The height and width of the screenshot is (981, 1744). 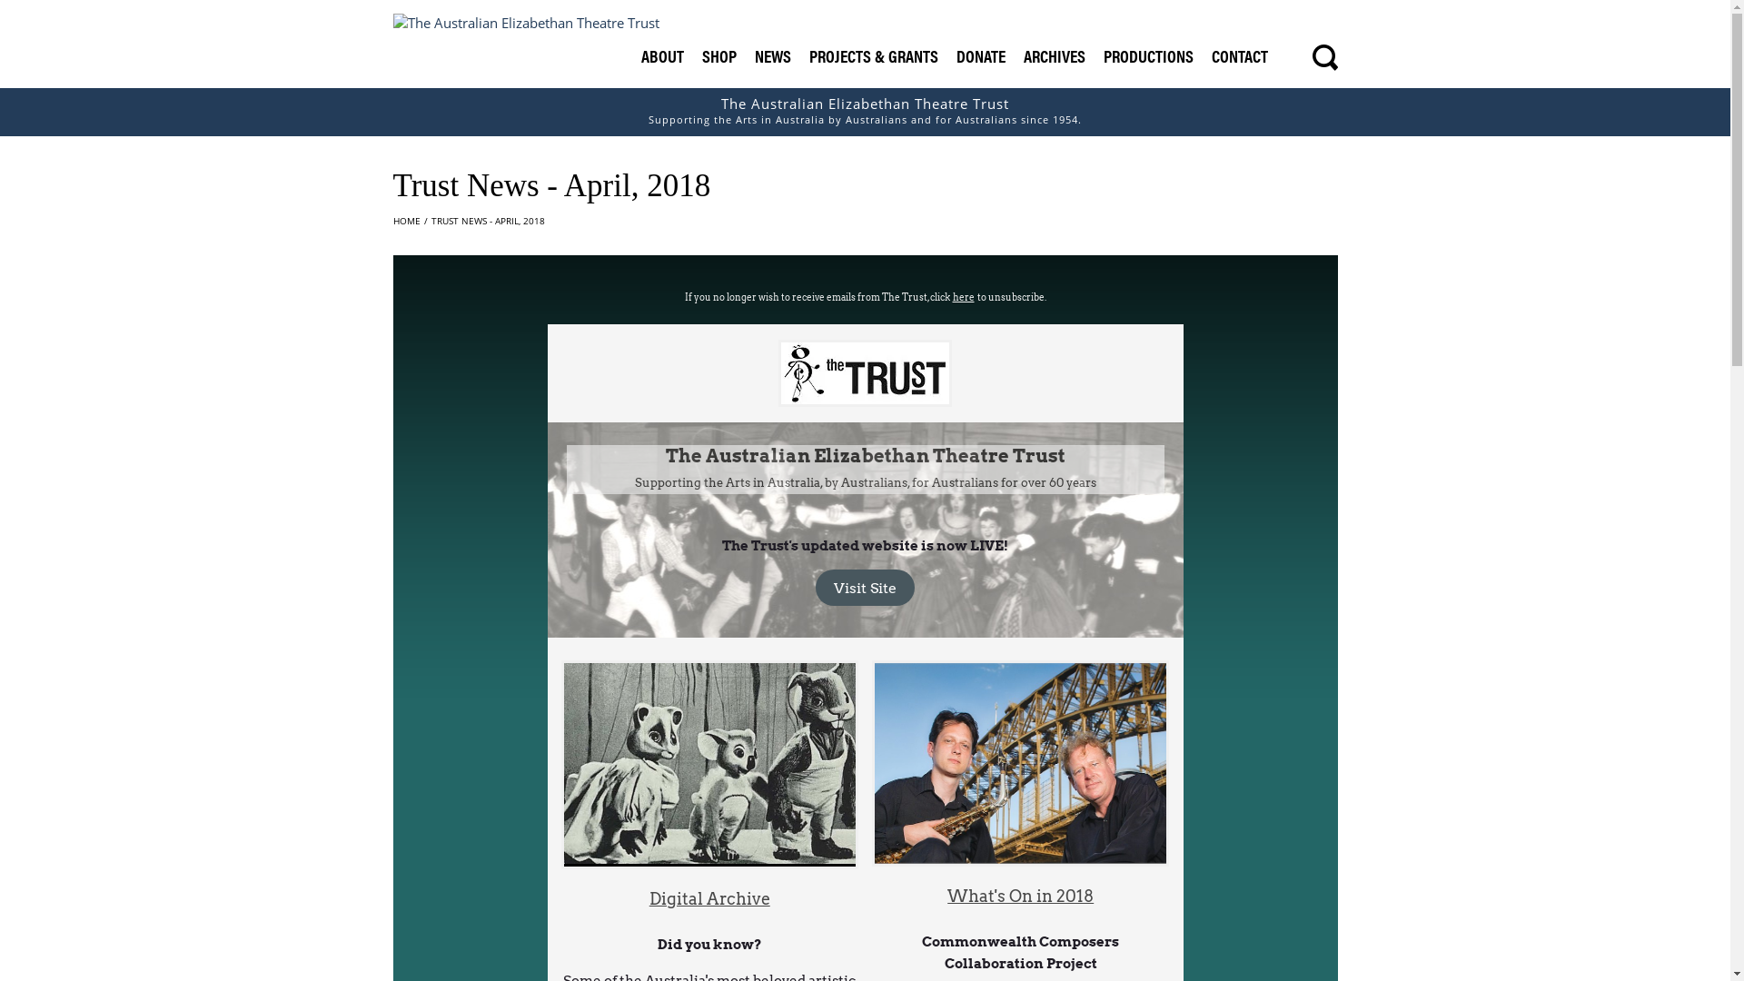 I want to click on ABOUT, so click(x=663, y=56).